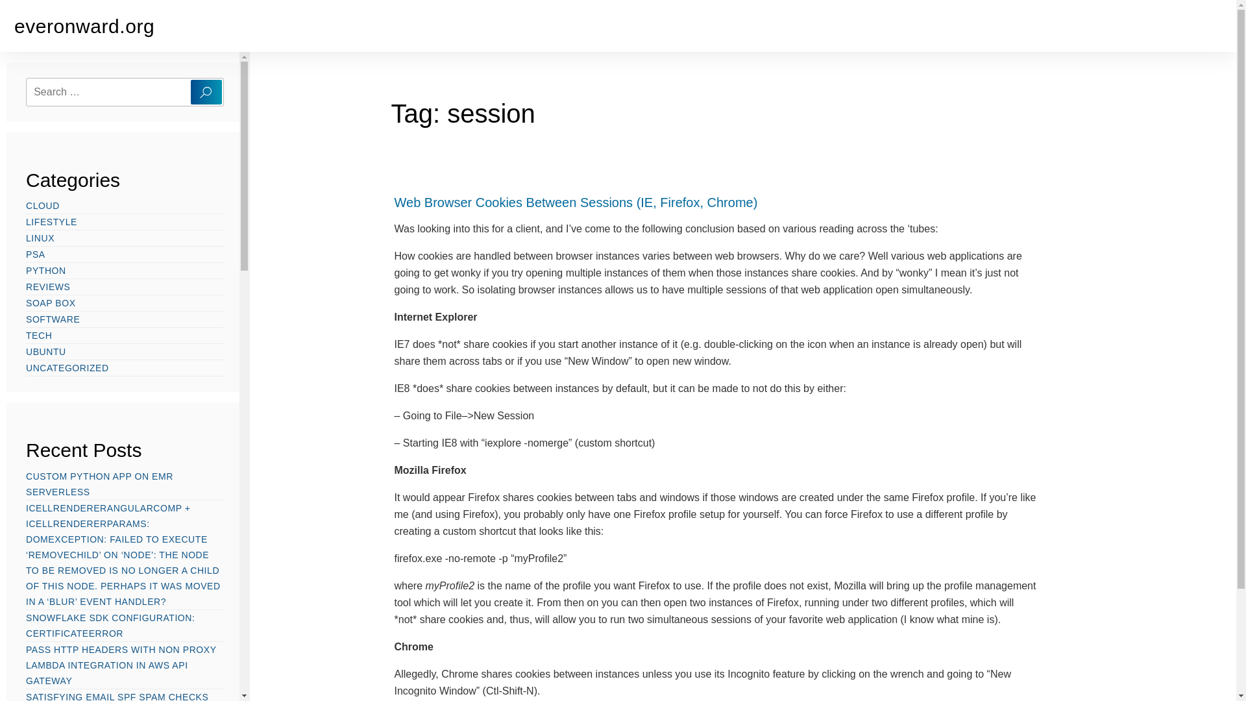  I want to click on PSA, so click(35, 254).